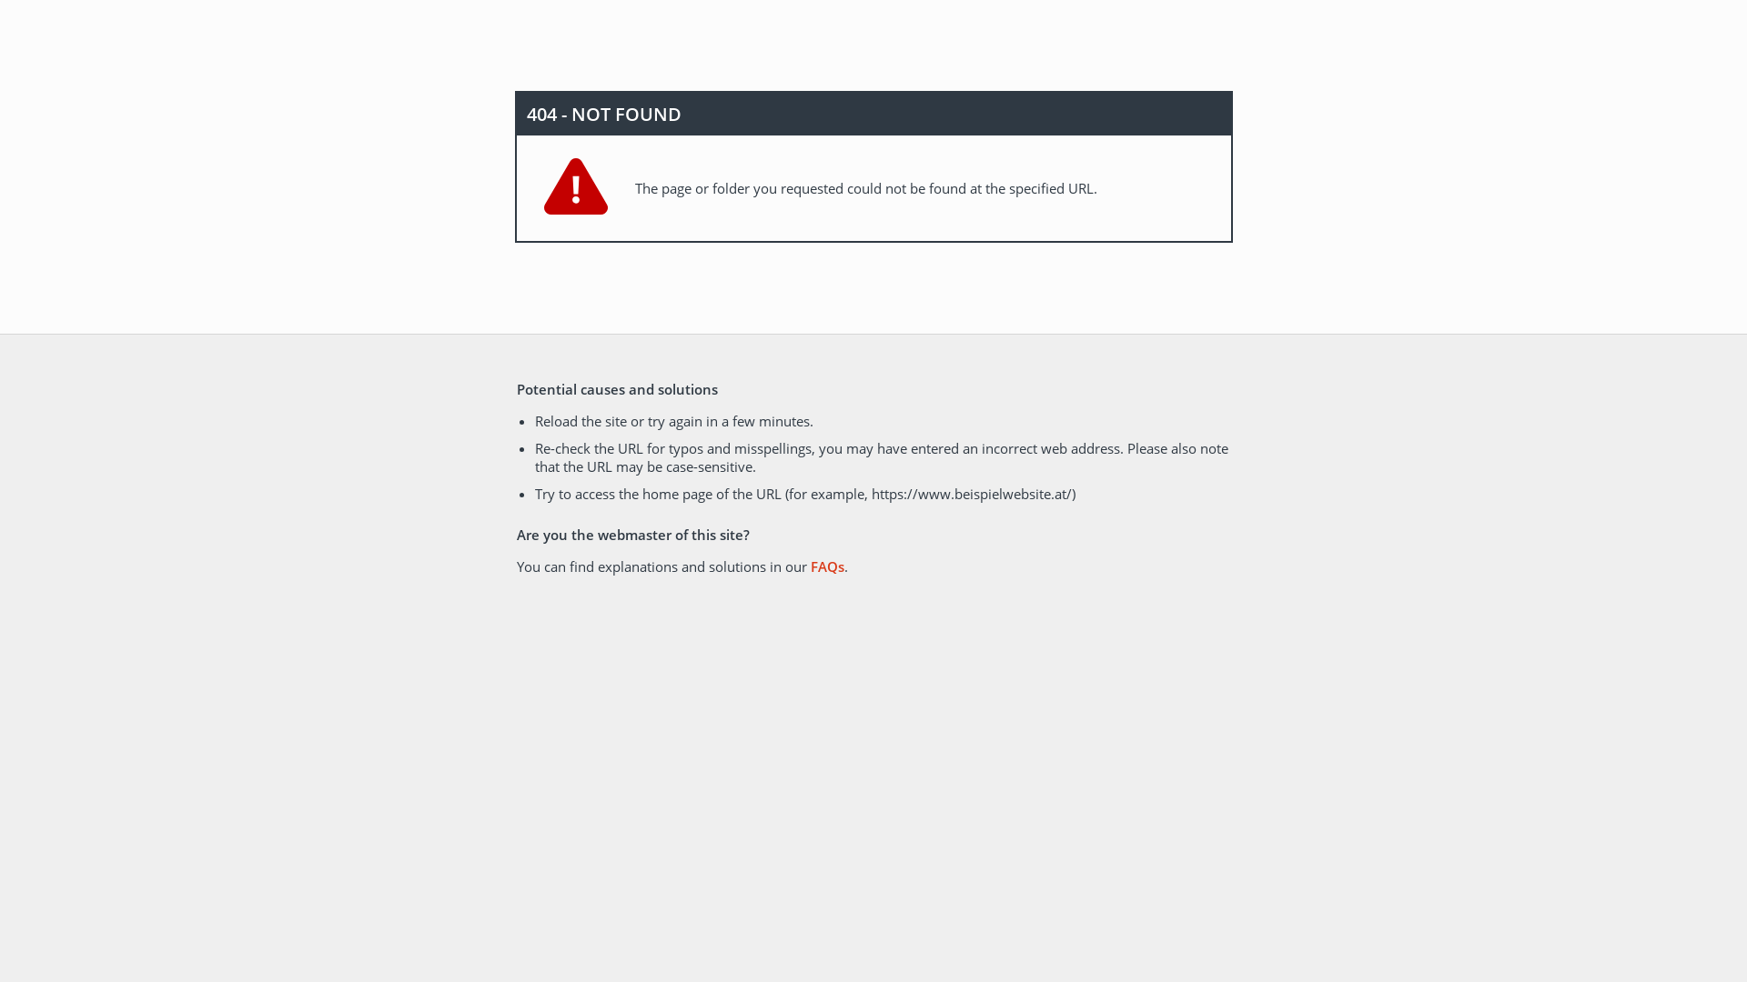 The image size is (1747, 982). What do you see at coordinates (826, 566) in the screenshot?
I see `FAQs` at bounding box center [826, 566].